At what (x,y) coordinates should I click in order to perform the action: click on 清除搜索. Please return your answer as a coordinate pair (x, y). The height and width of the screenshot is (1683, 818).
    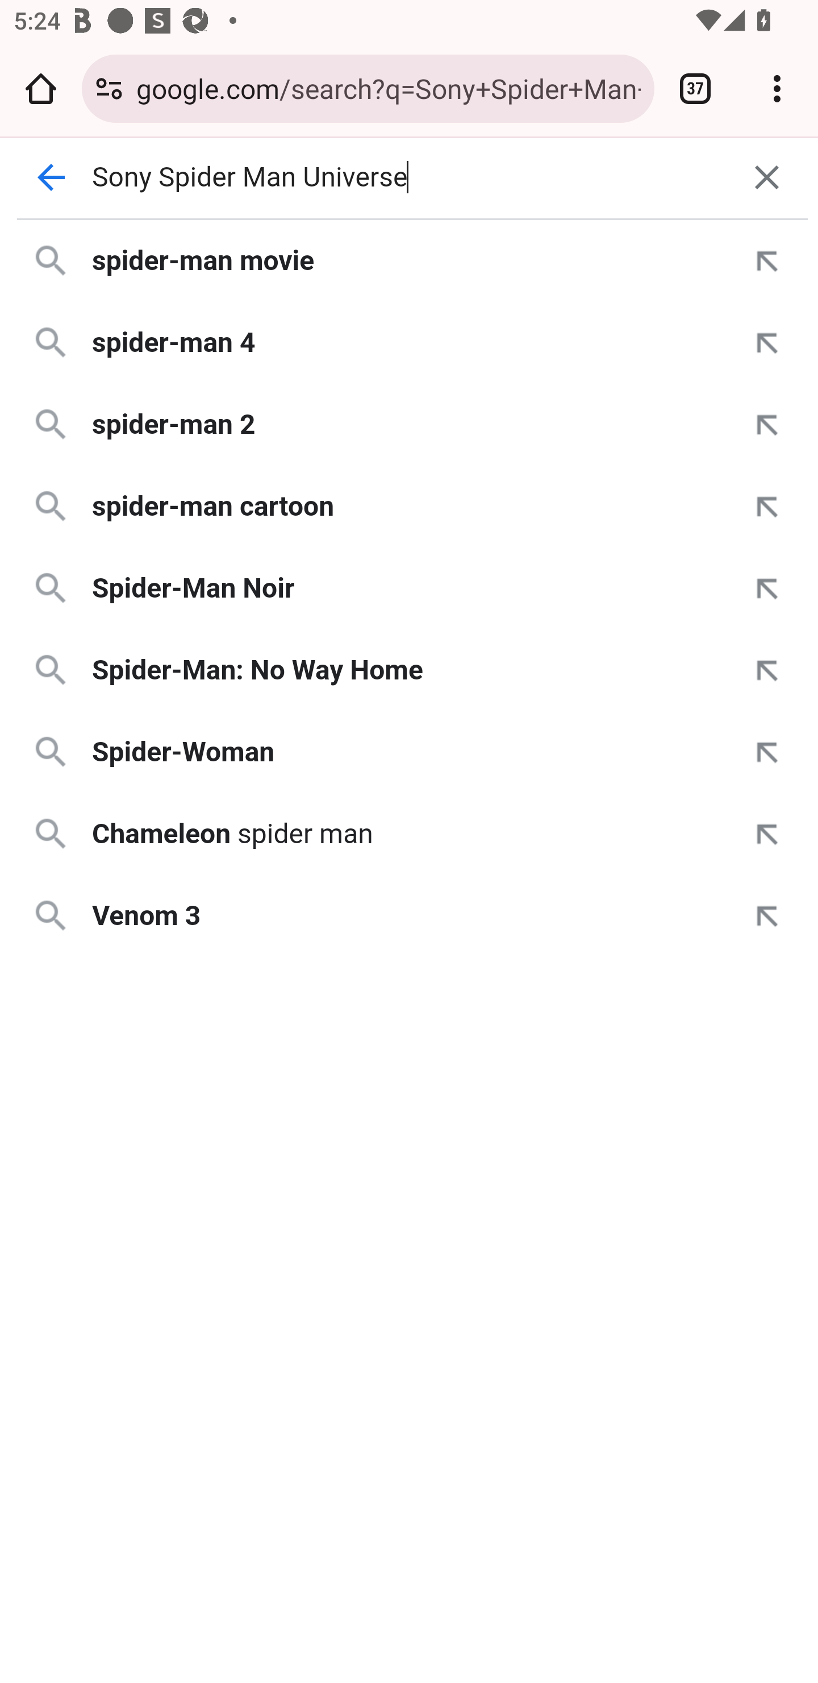
    Looking at the image, I should click on (767, 177).